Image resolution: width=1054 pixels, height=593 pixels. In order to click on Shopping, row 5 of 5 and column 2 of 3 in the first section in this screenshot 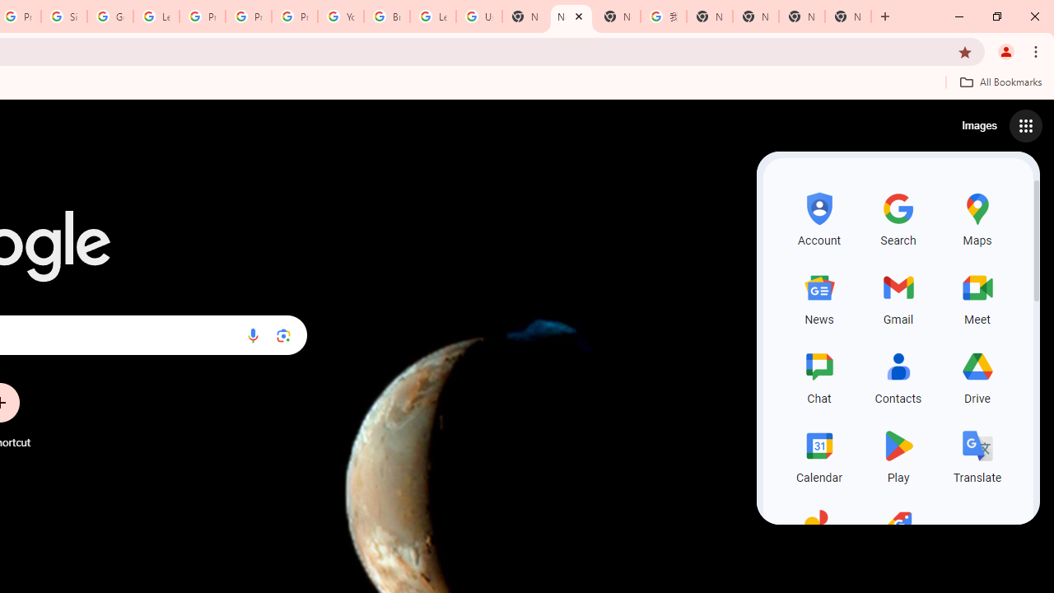, I will do `click(898, 534)`.